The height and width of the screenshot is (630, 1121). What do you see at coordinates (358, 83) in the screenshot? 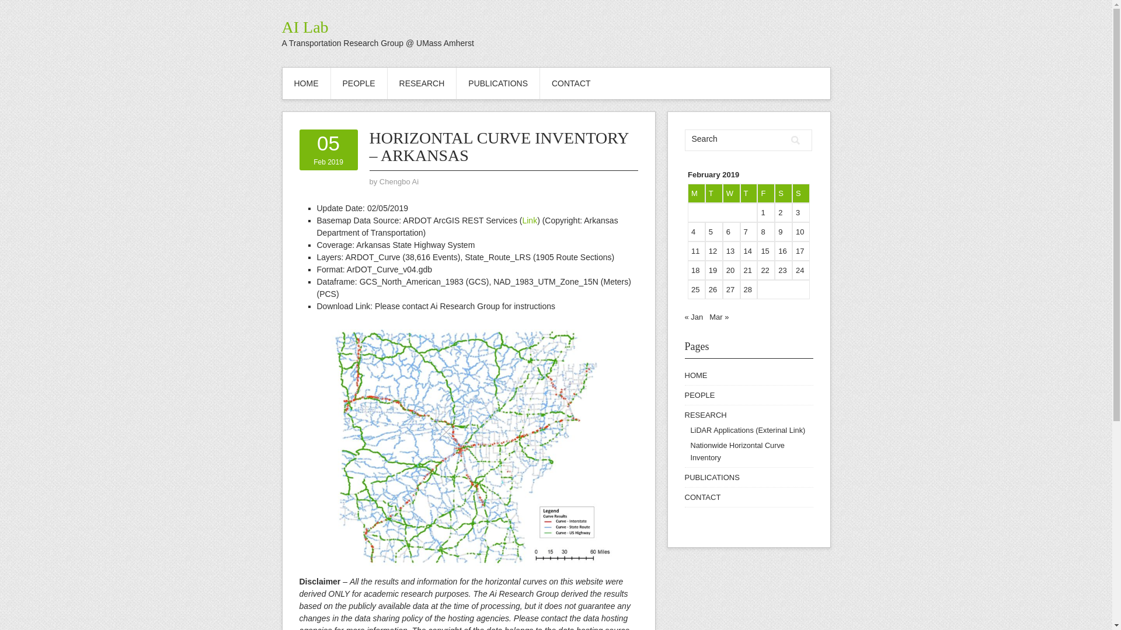
I see `PEOPLE` at bounding box center [358, 83].